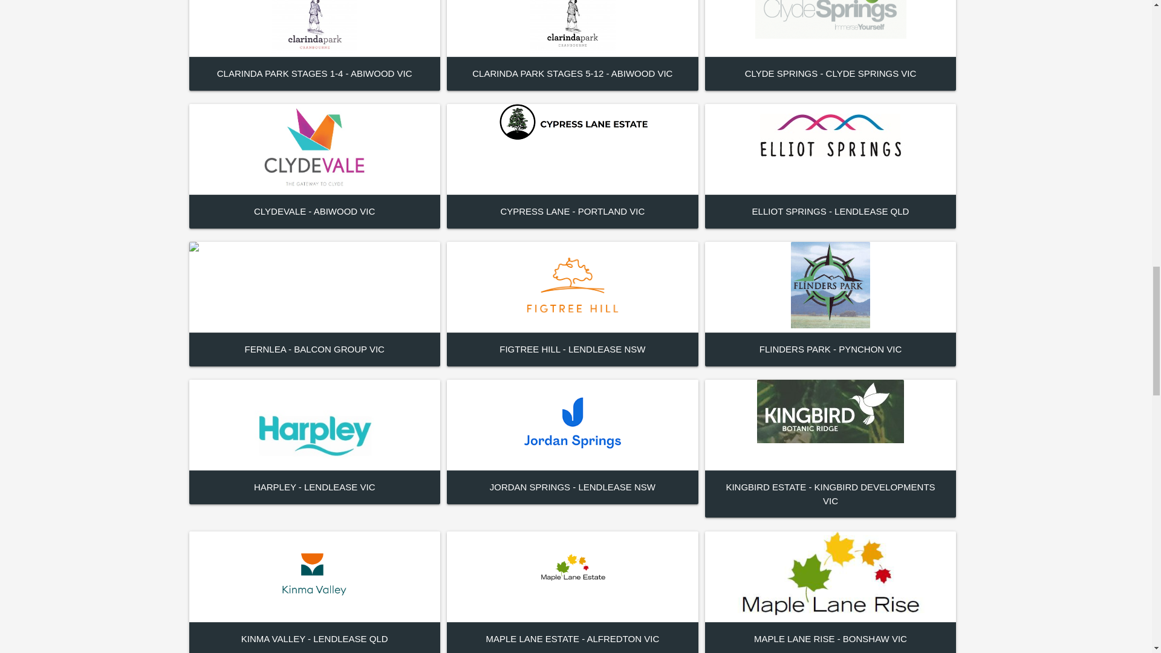  Describe the element at coordinates (314, 211) in the screenshot. I see `CLYDEVALE - ABIWOOD VIC` at that location.